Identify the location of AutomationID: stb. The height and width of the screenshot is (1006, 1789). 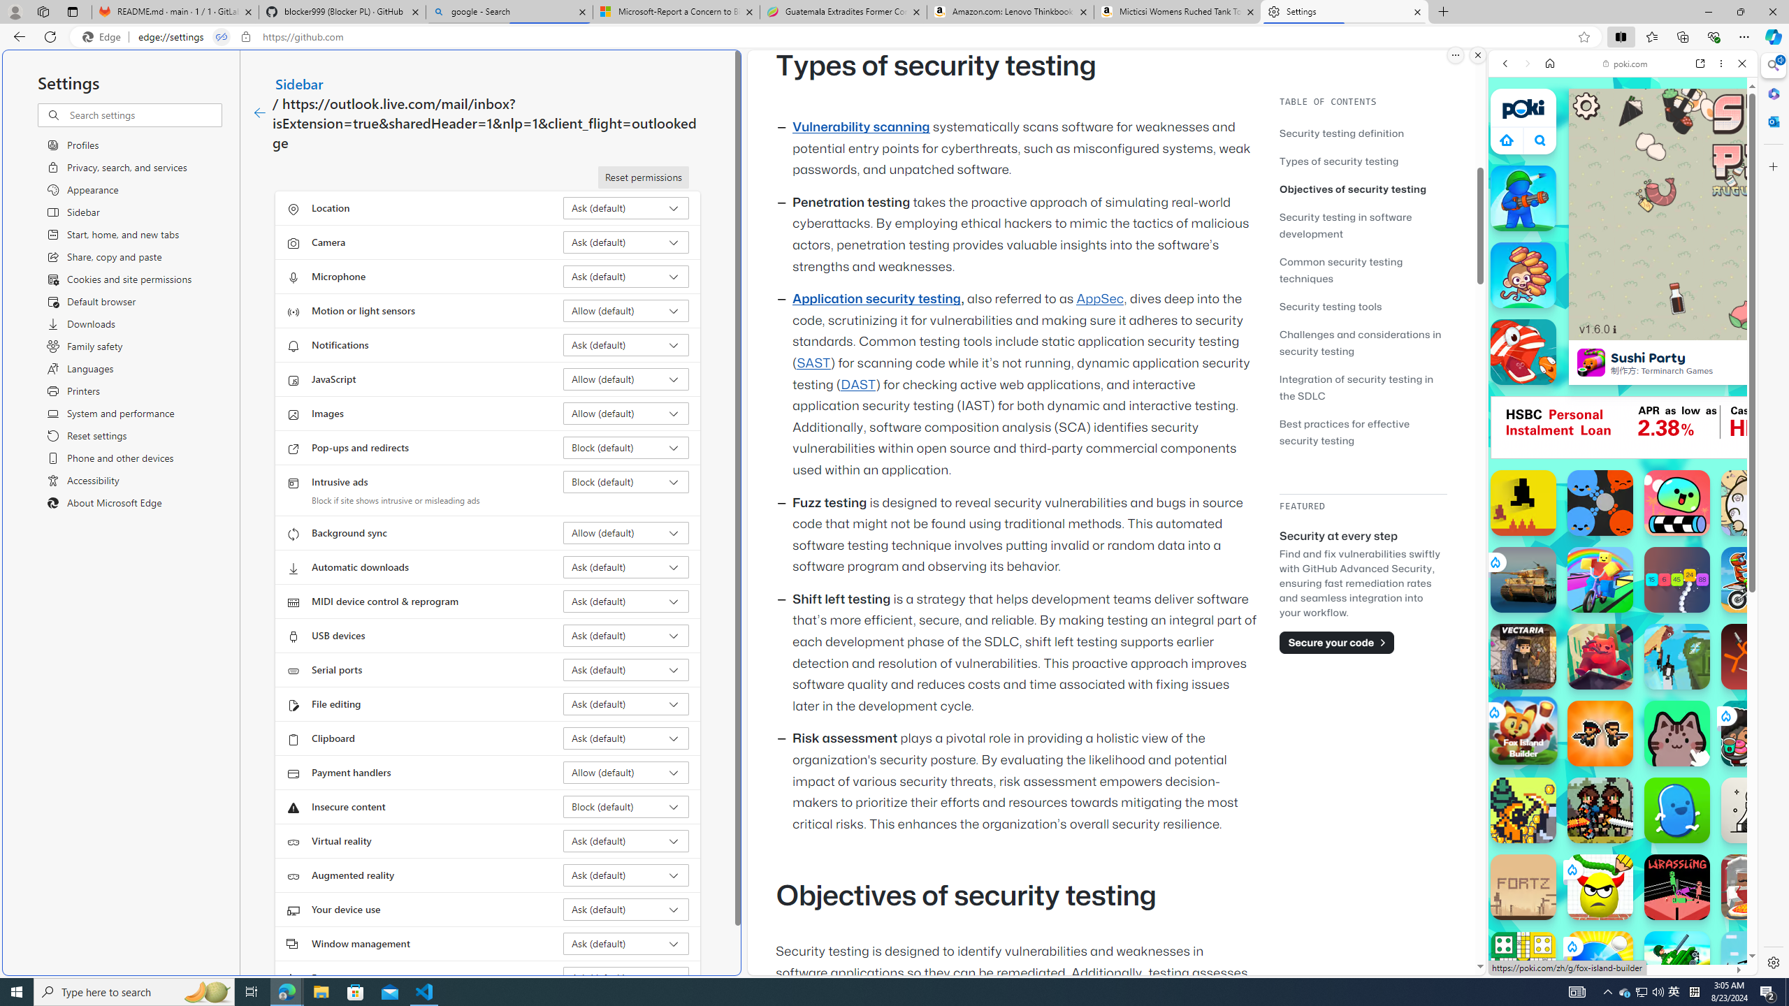
(1586, 106).